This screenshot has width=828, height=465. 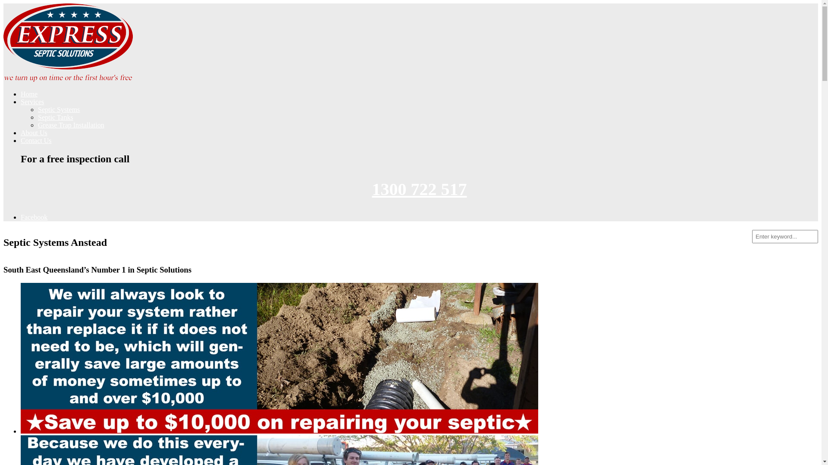 I want to click on About Us, so click(x=34, y=133).